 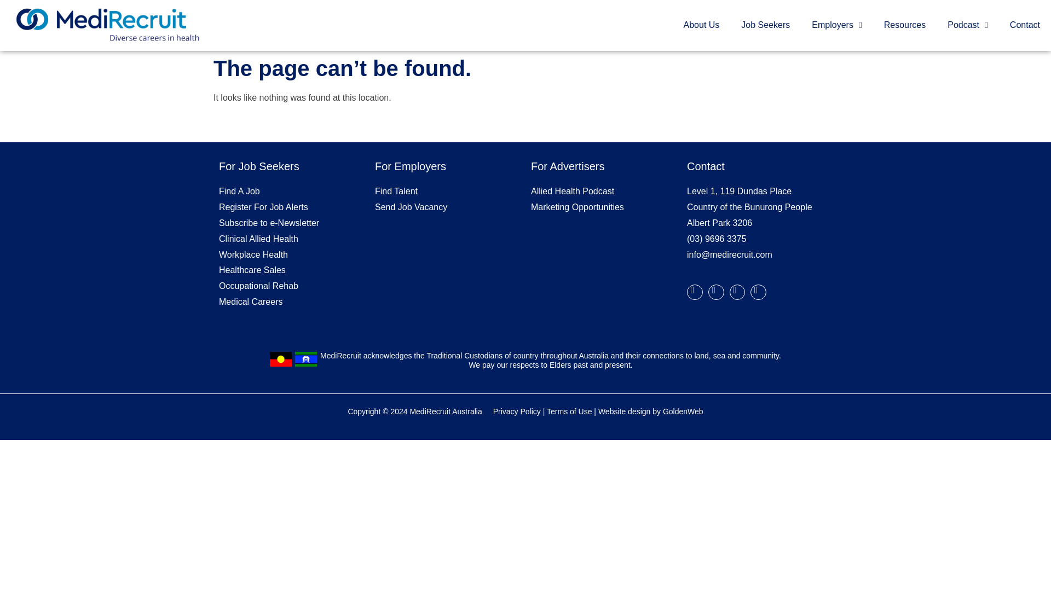 What do you see at coordinates (904, 25) in the screenshot?
I see `Resources` at bounding box center [904, 25].